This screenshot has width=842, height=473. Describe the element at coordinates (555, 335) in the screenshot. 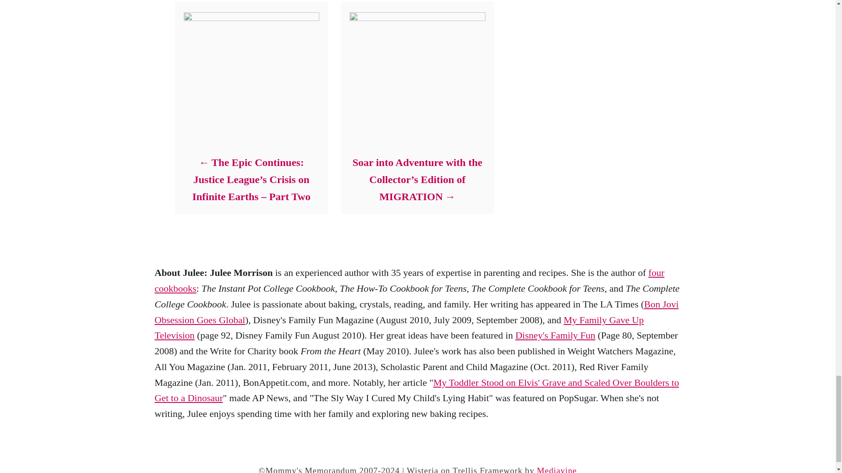

I see `Disney's Family Fun` at that location.